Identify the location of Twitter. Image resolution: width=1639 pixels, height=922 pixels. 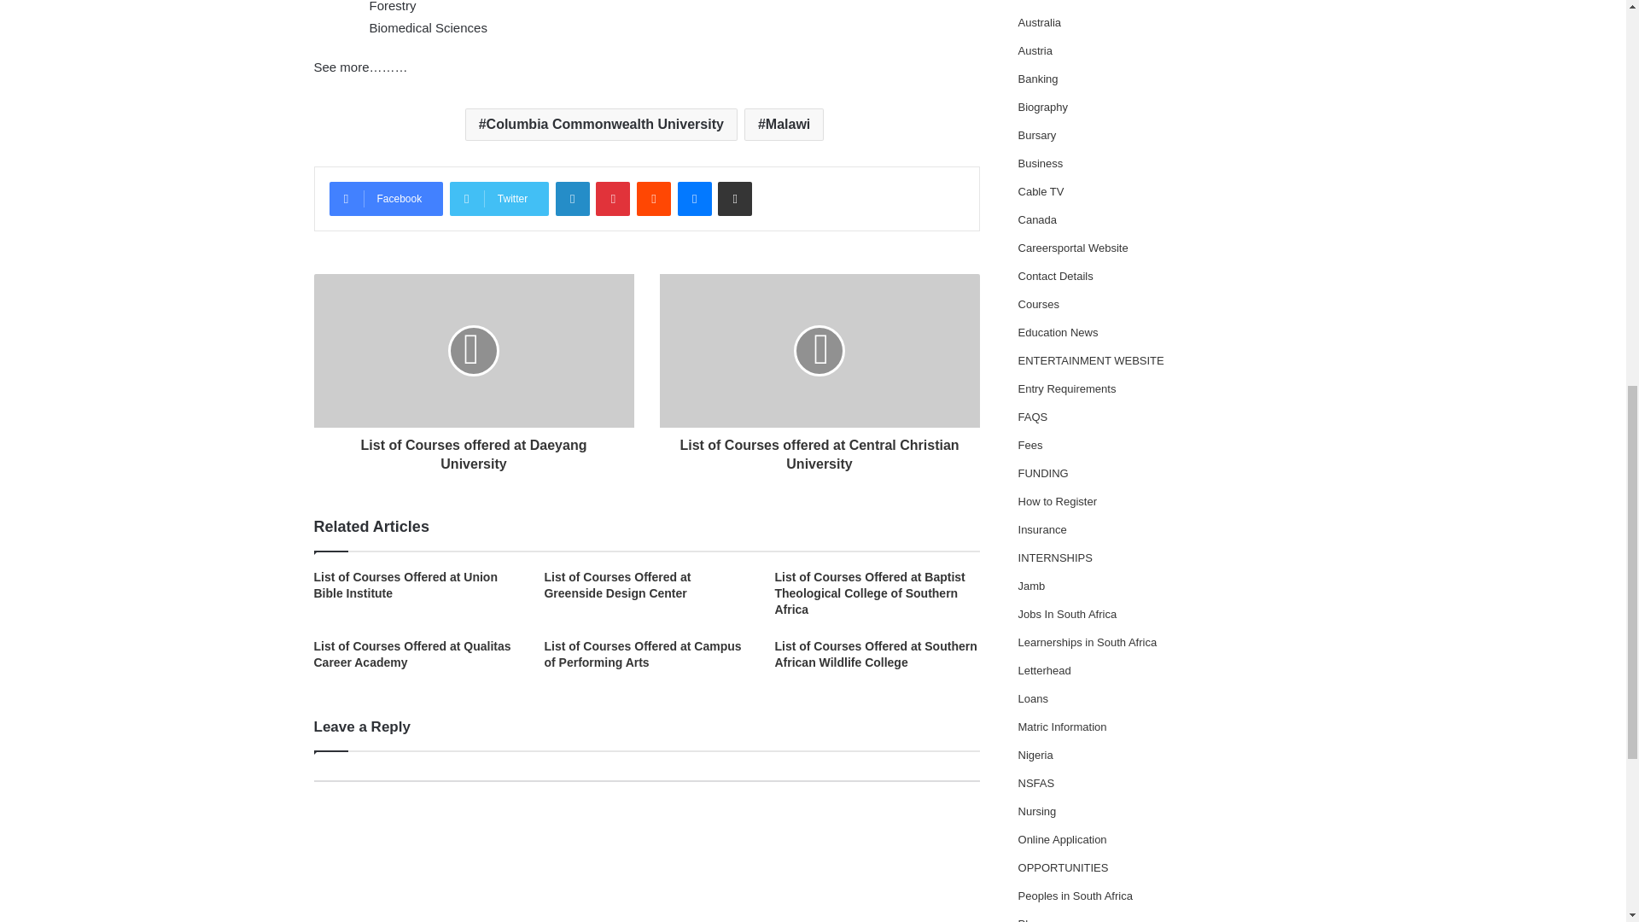
(499, 198).